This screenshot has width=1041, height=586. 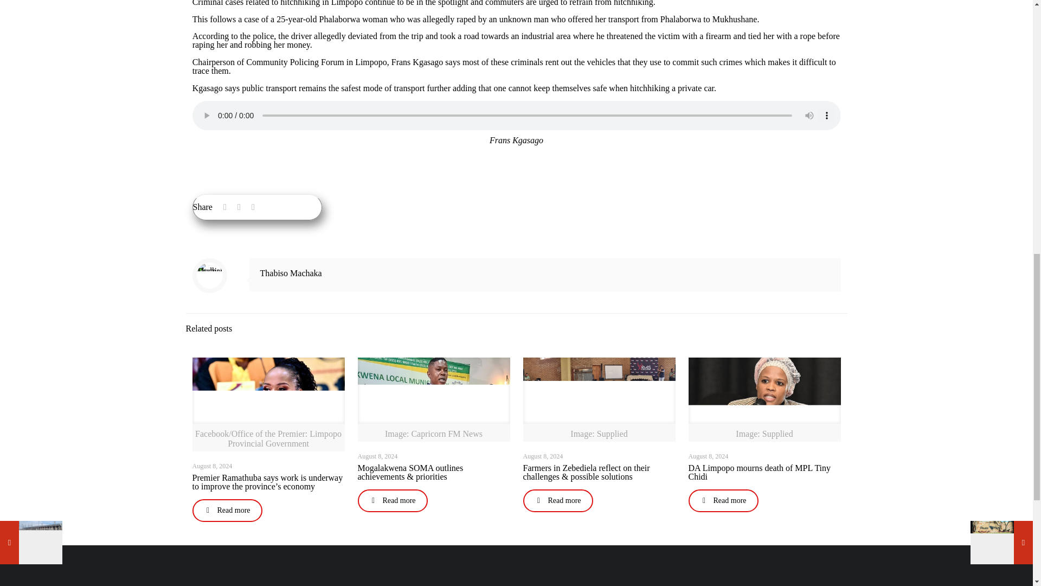 What do you see at coordinates (557, 500) in the screenshot?
I see `Read more` at bounding box center [557, 500].